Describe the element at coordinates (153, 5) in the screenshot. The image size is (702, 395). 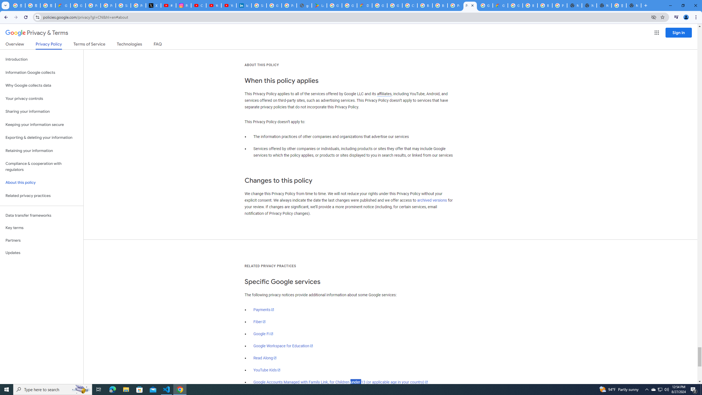
I see `X` at that location.